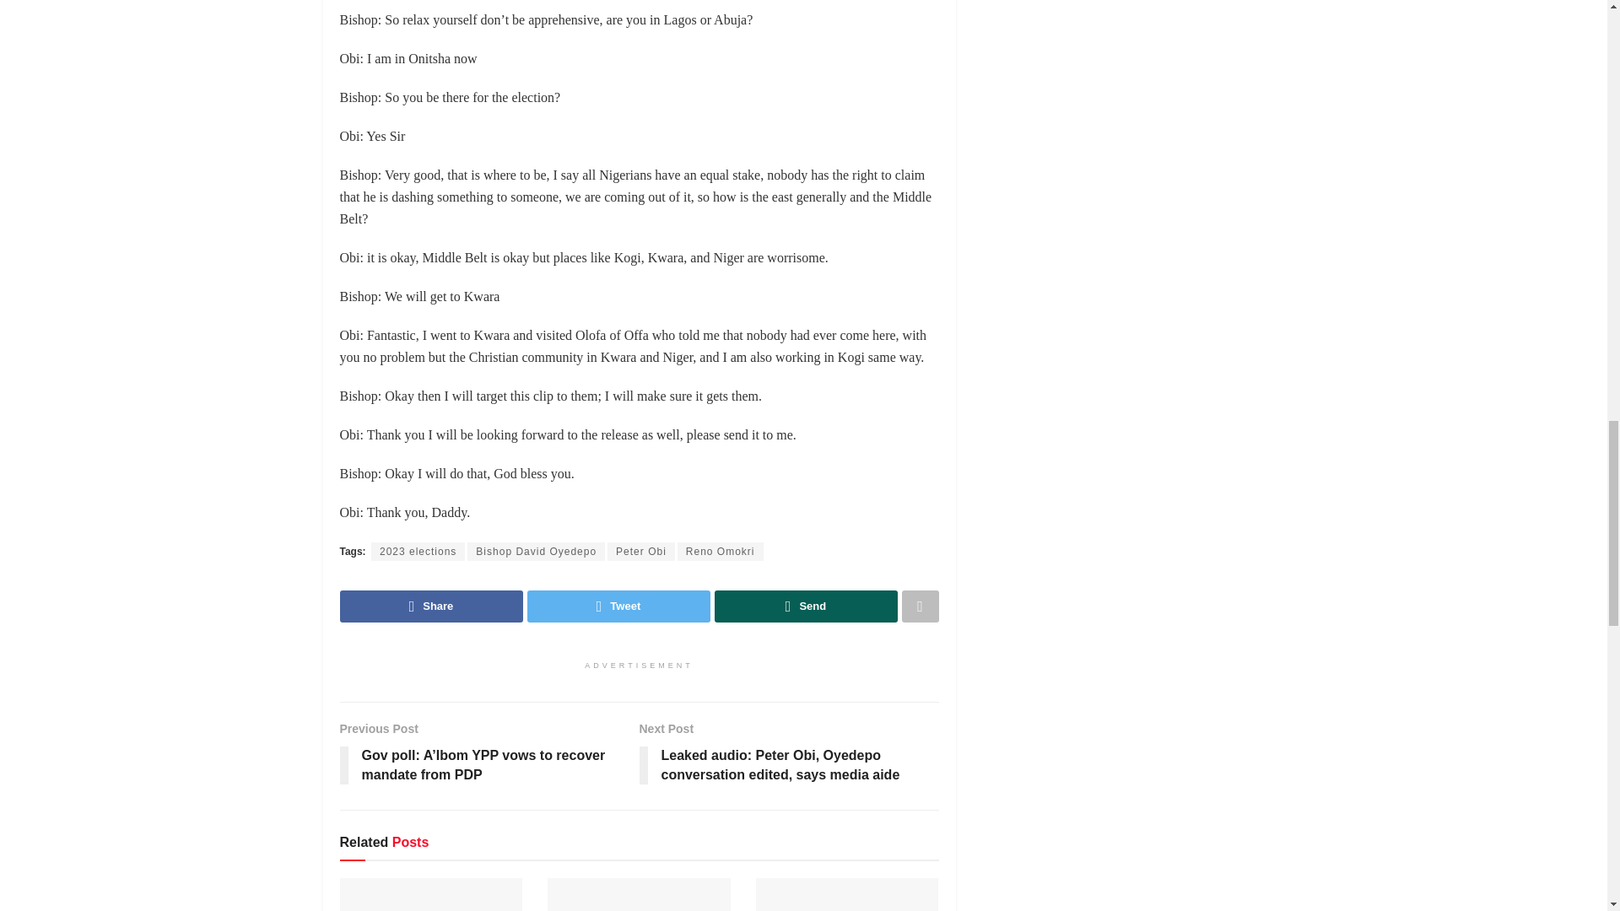  What do you see at coordinates (430, 606) in the screenshot?
I see `Share` at bounding box center [430, 606].